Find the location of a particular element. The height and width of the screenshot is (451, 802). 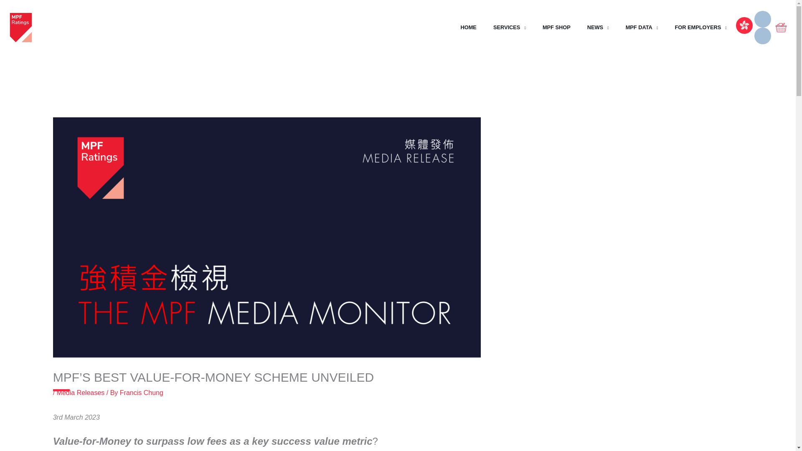

MPF DATA is located at coordinates (642, 27).